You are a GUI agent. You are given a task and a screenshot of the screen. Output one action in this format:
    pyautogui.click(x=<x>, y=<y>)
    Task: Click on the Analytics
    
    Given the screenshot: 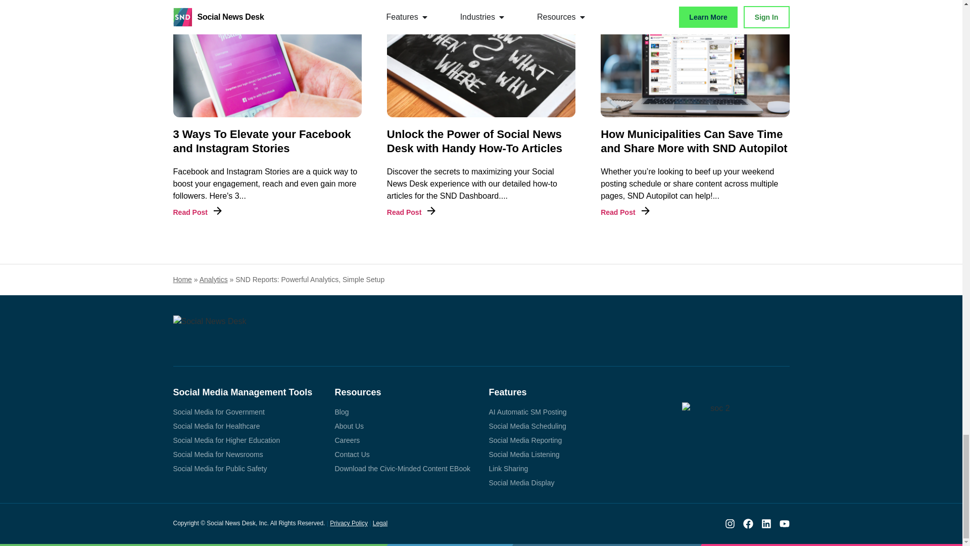 What is the action you would take?
    pyautogui.click(x=214, y=279)
    